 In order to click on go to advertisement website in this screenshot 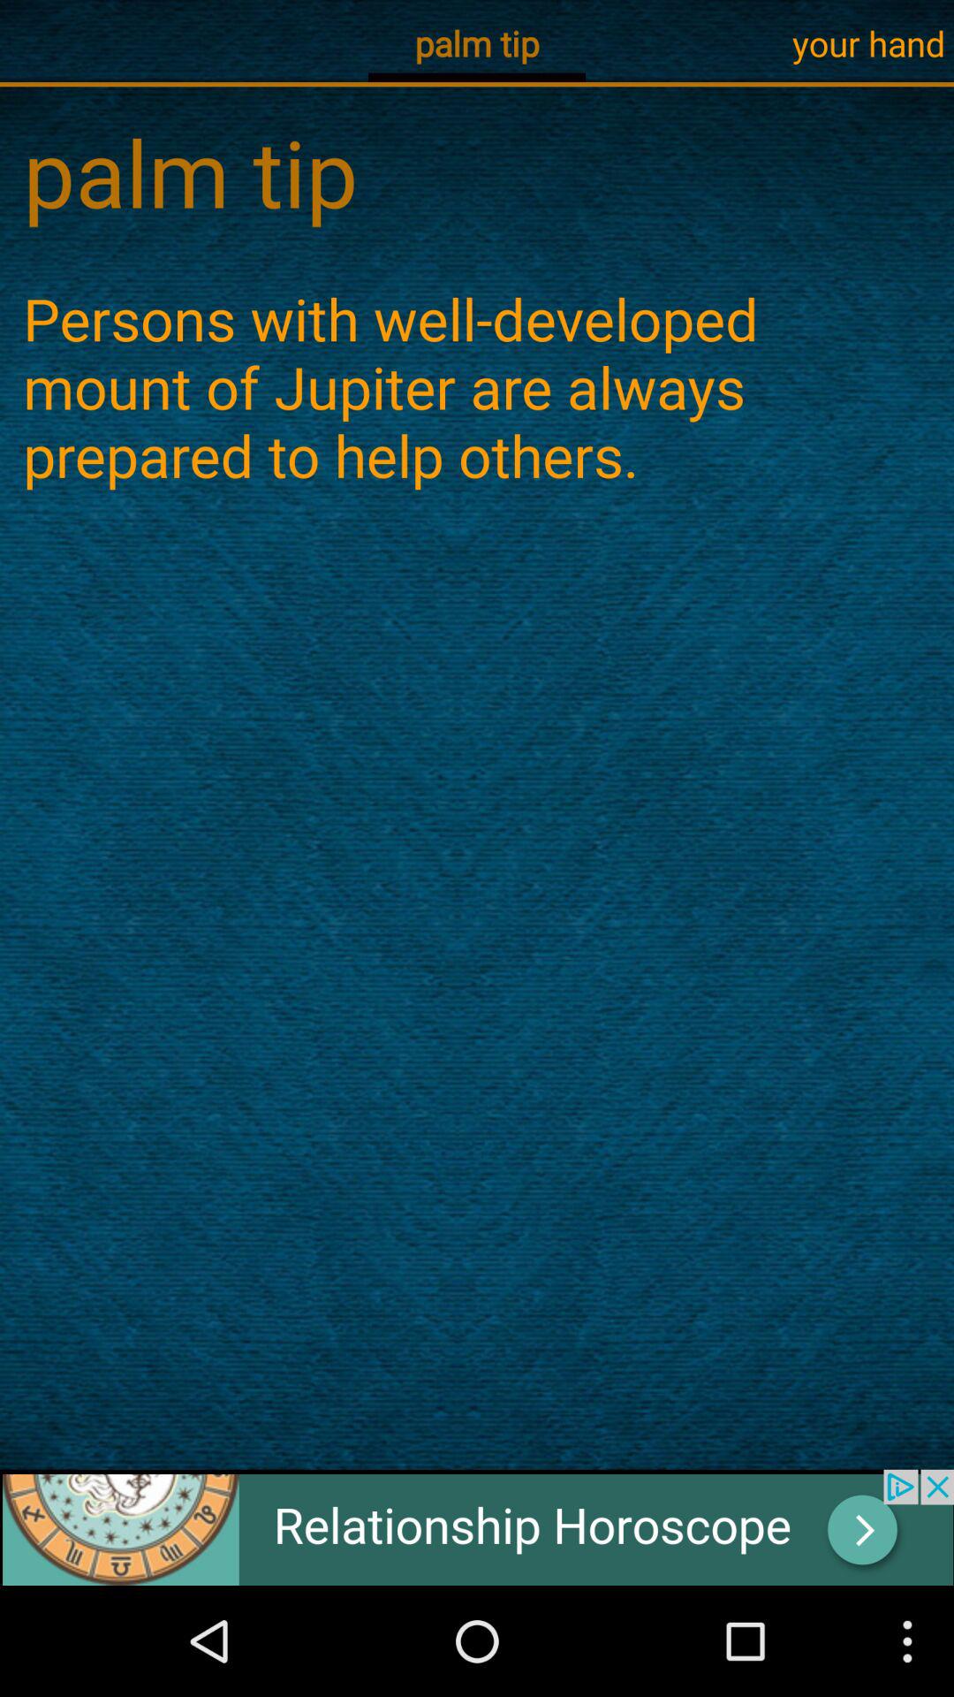, I will do `click(477, 1527)`.